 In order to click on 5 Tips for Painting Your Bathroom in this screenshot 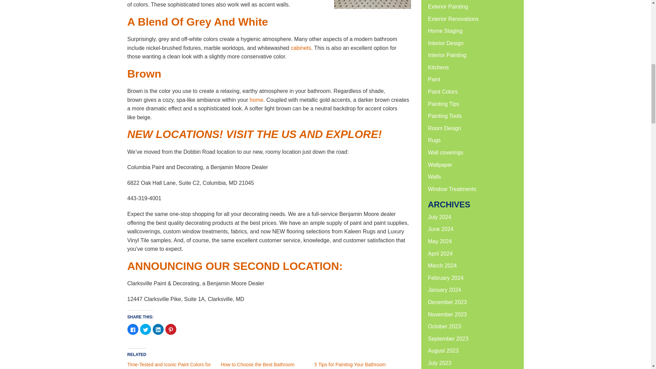, I will do `click(350, 364)`.